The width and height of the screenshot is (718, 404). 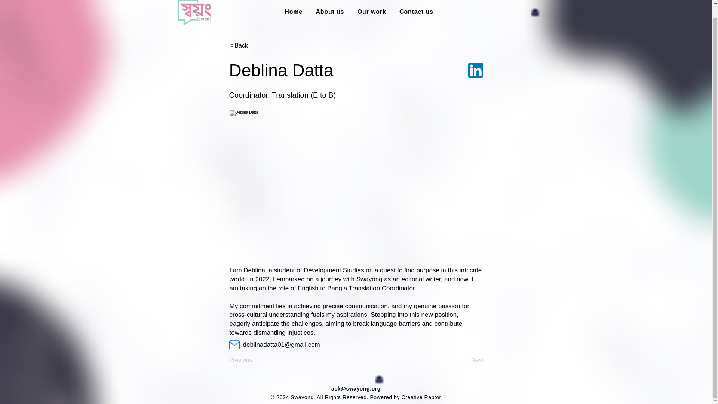 I want to click on 174857.png, so click(x=476, y=70).